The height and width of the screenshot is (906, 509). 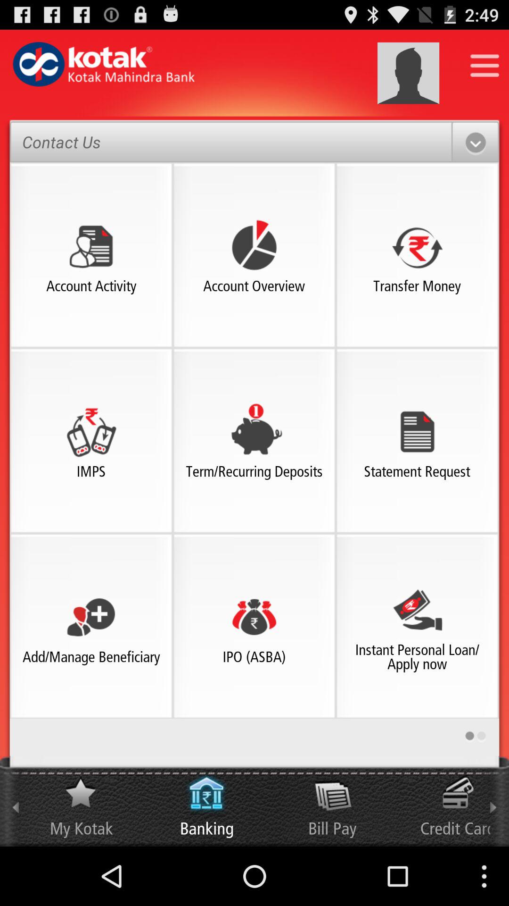 I want to click on click on the back arrow which is at the bottom left corner, so click(x=15, y=801).